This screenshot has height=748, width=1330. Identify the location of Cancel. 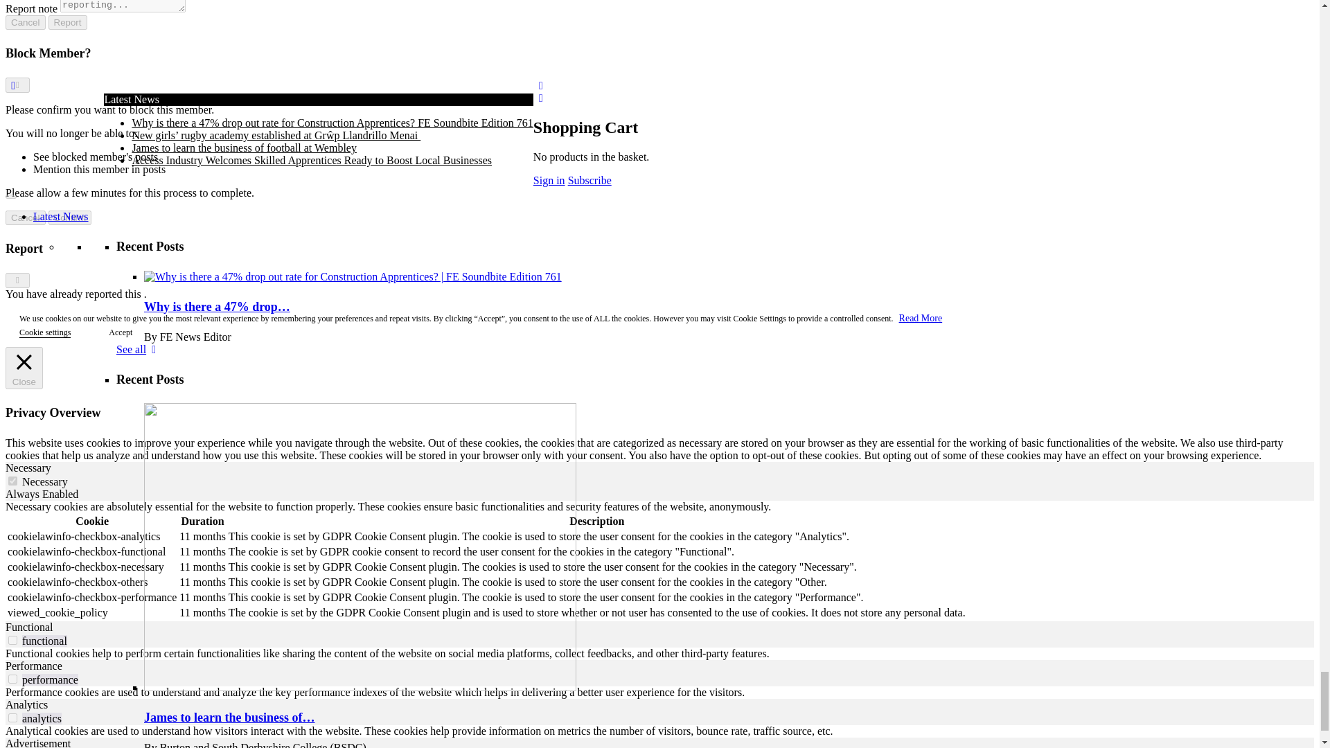
(25, 22).